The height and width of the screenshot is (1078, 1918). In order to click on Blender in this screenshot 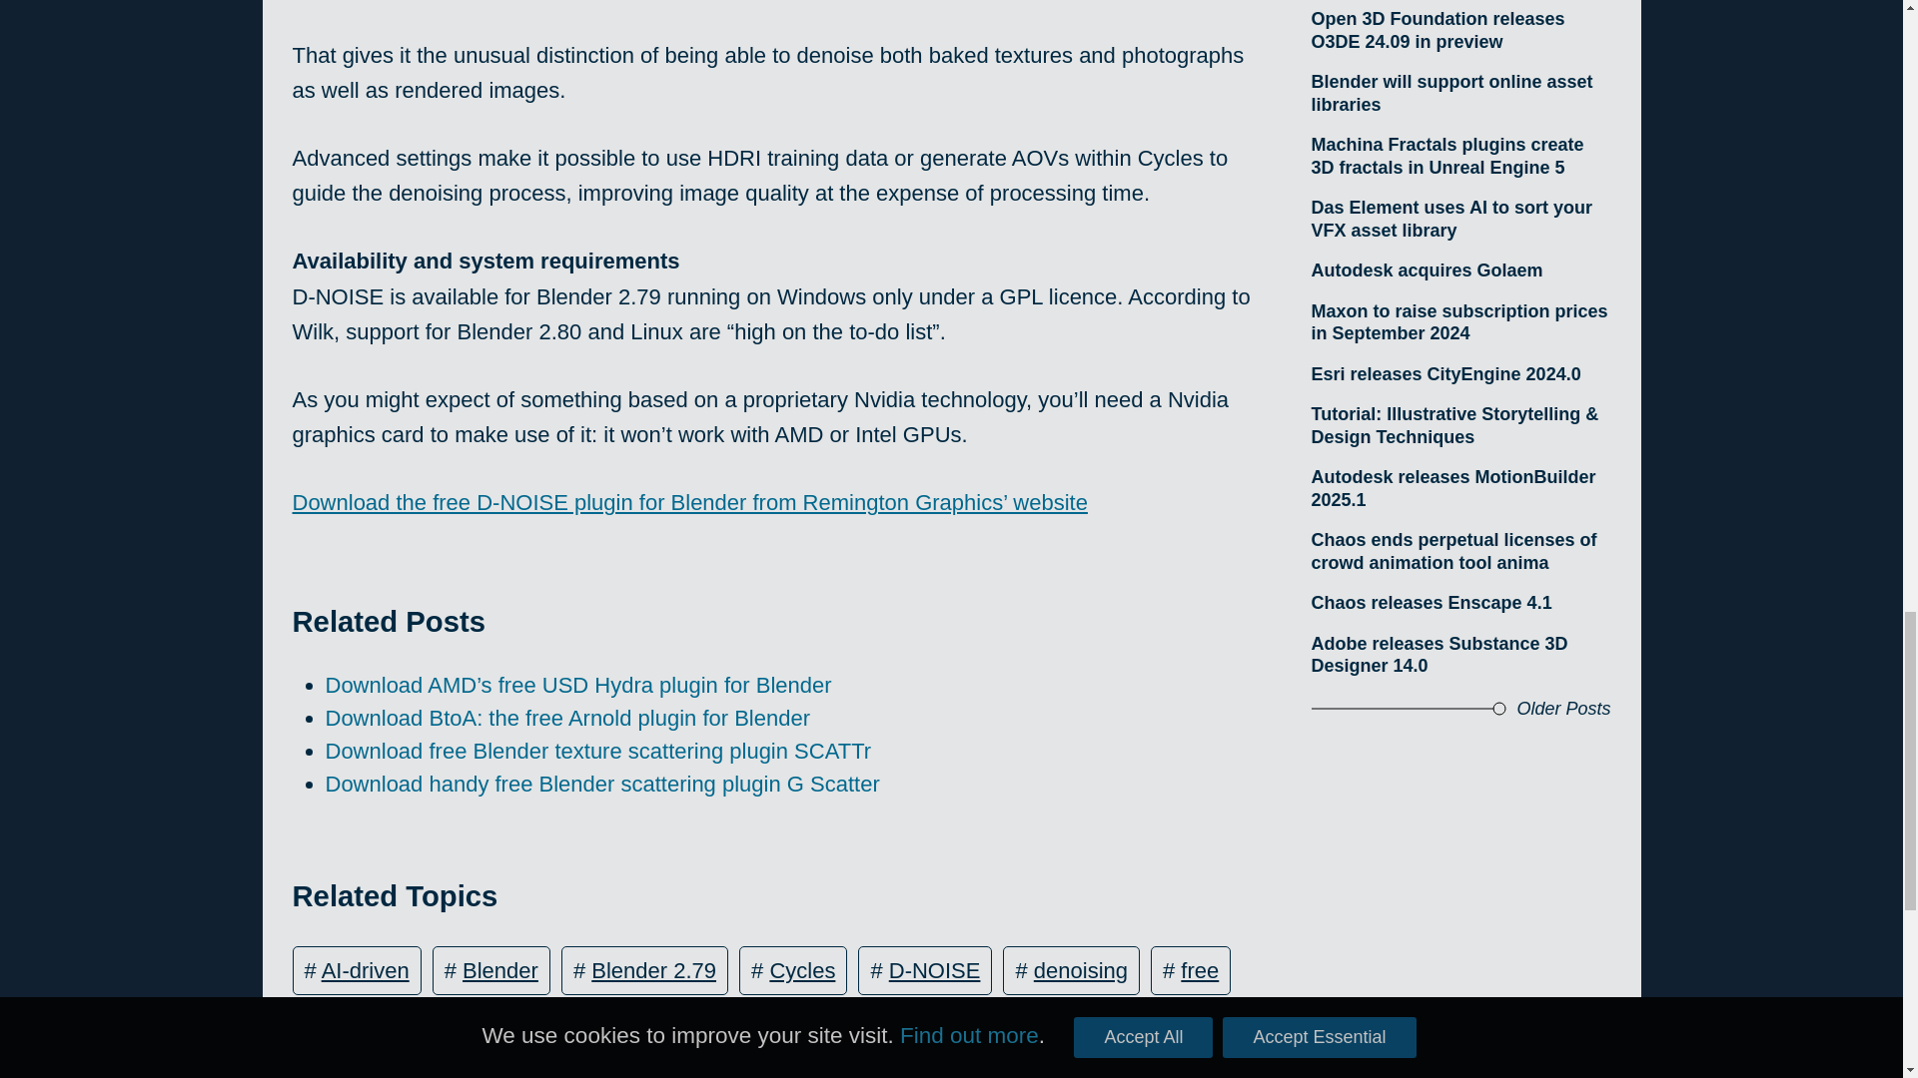, I will do `click(499, 970)`.